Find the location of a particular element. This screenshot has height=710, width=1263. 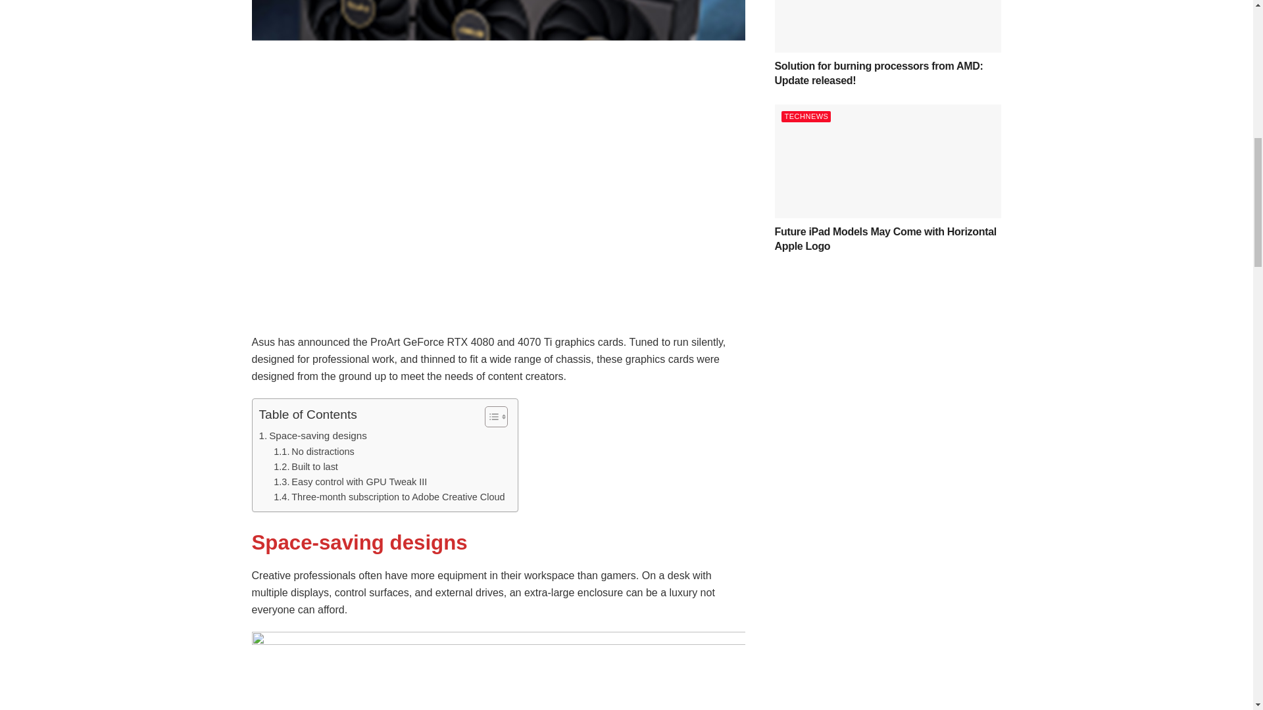

Easy control with GPU Tweak III is located at coordinates (350, 483).